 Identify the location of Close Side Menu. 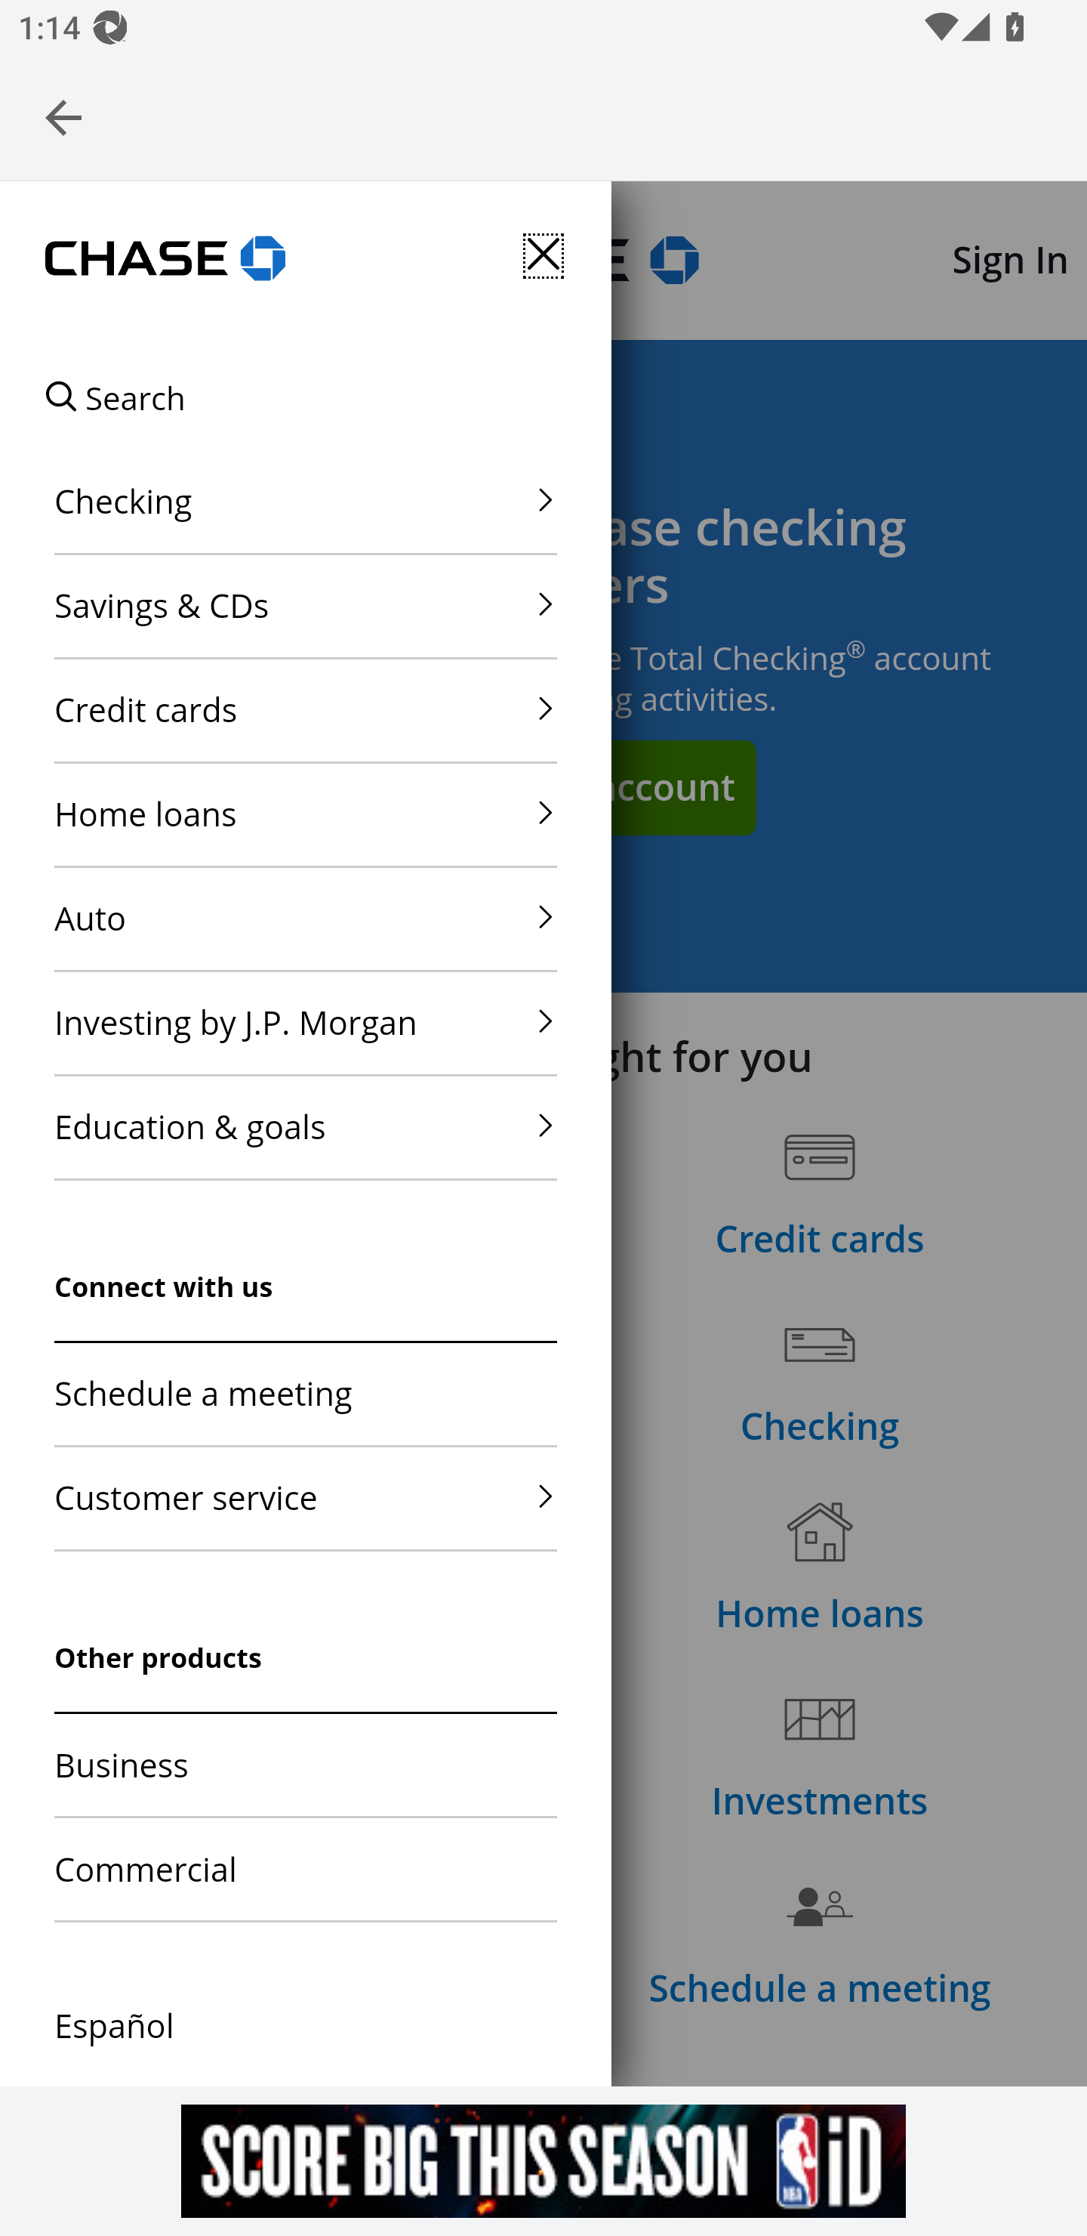
(543, 255).